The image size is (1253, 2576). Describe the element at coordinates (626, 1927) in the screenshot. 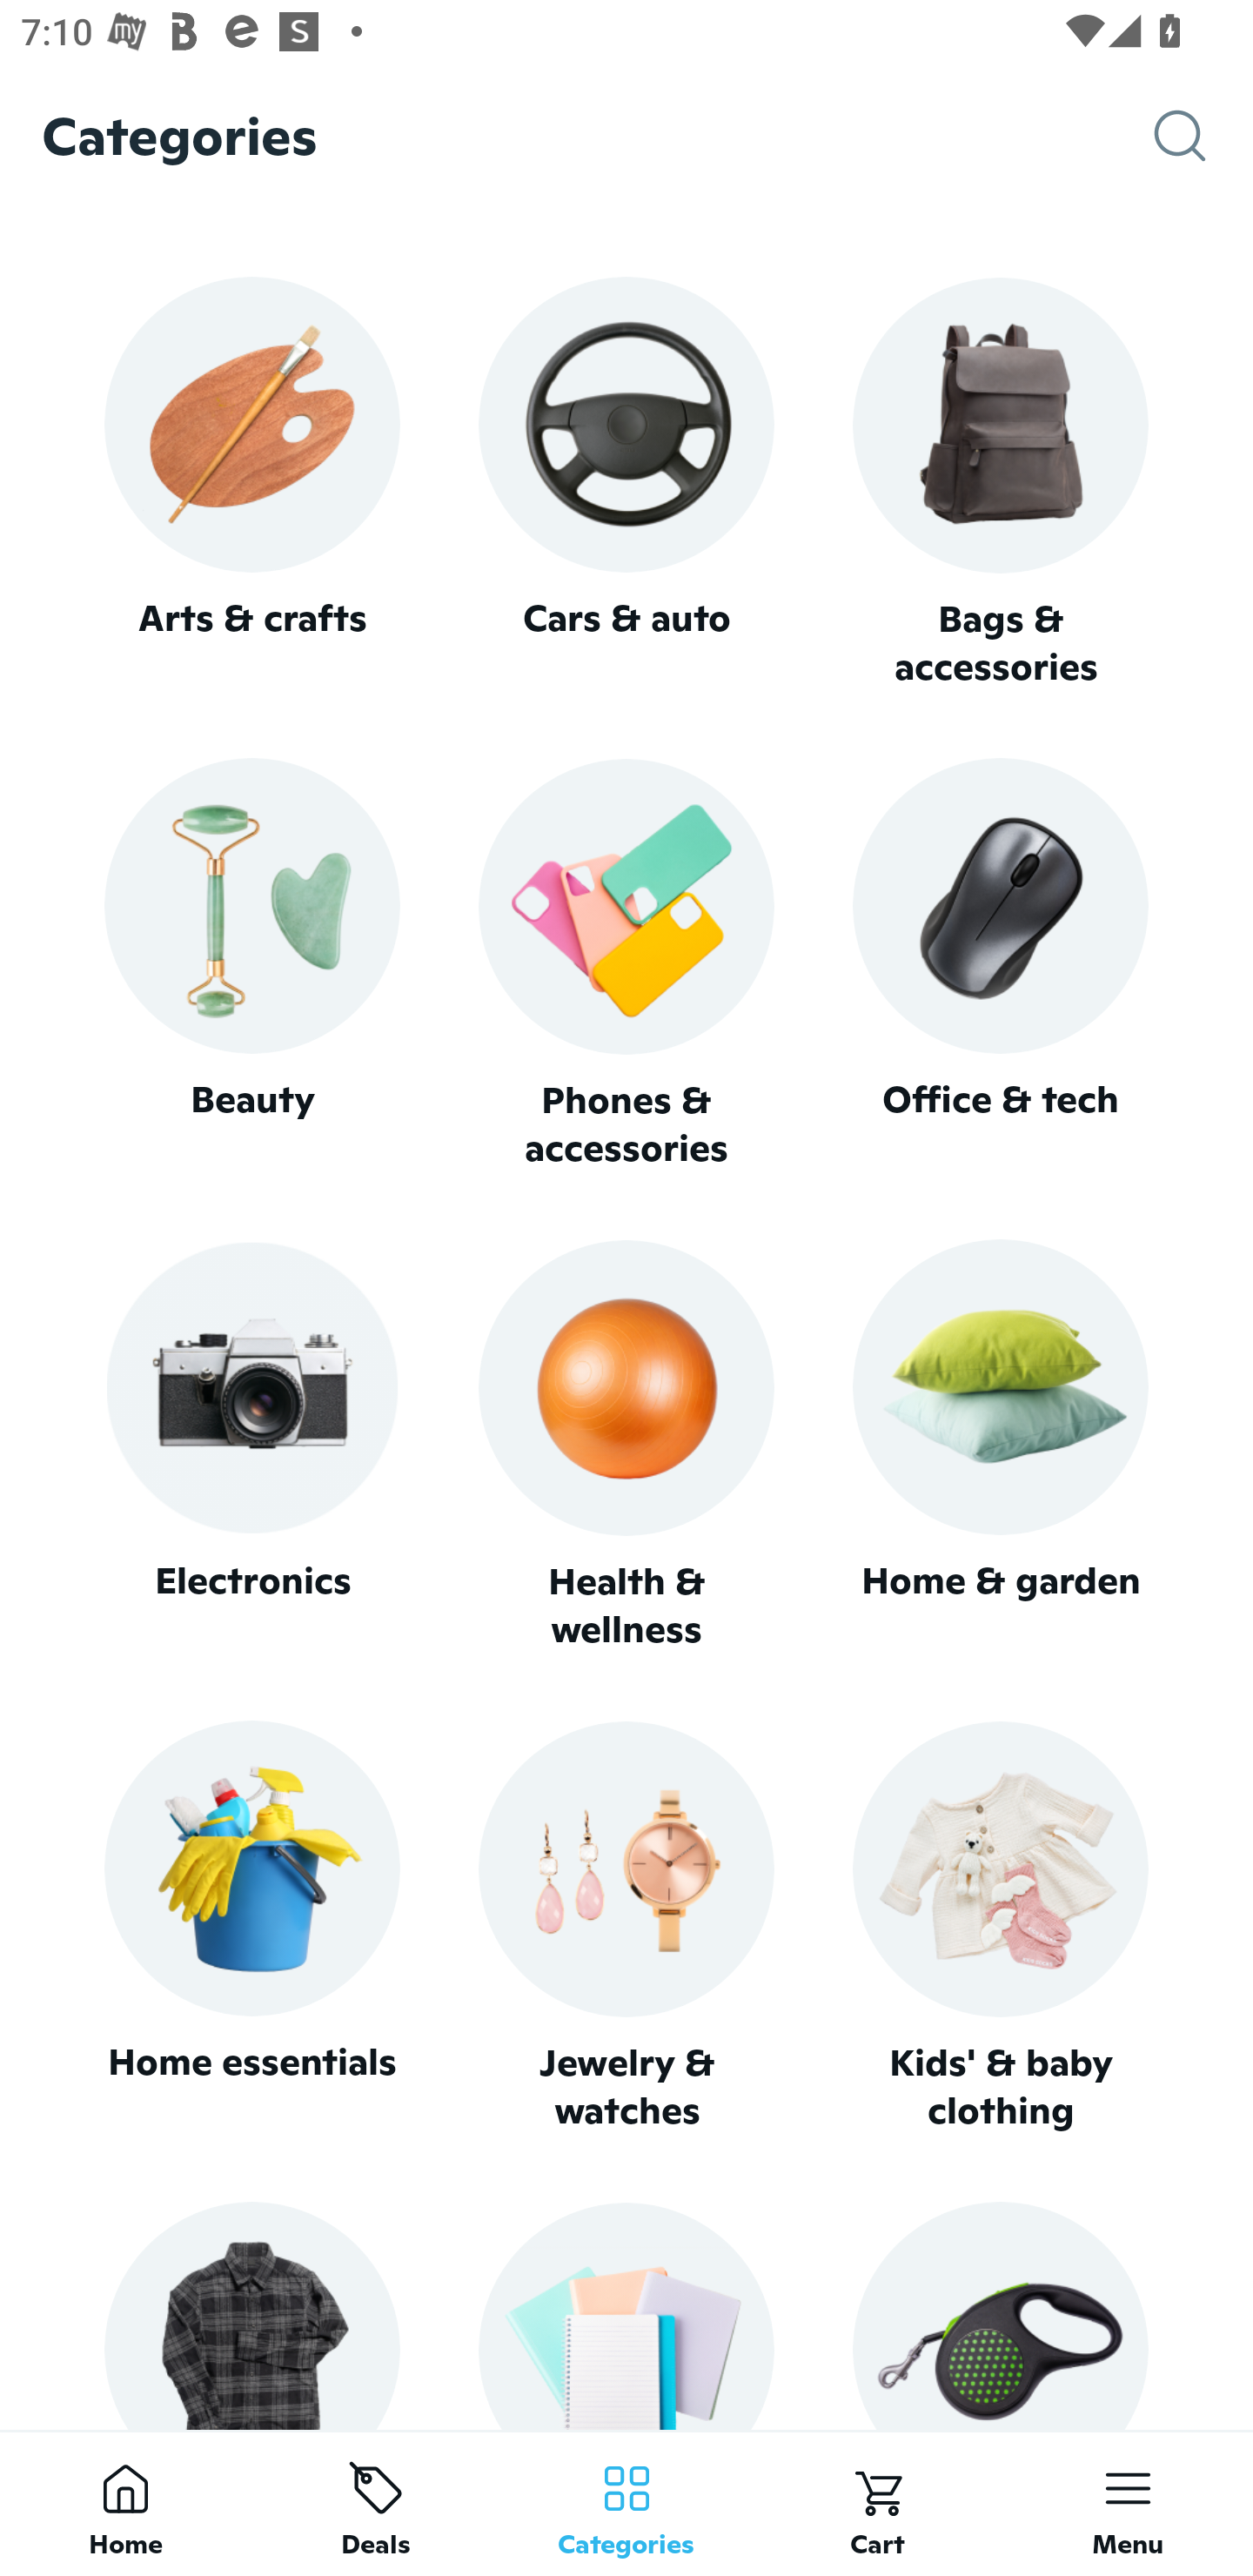

I see `Jewelry & watches` at that location.